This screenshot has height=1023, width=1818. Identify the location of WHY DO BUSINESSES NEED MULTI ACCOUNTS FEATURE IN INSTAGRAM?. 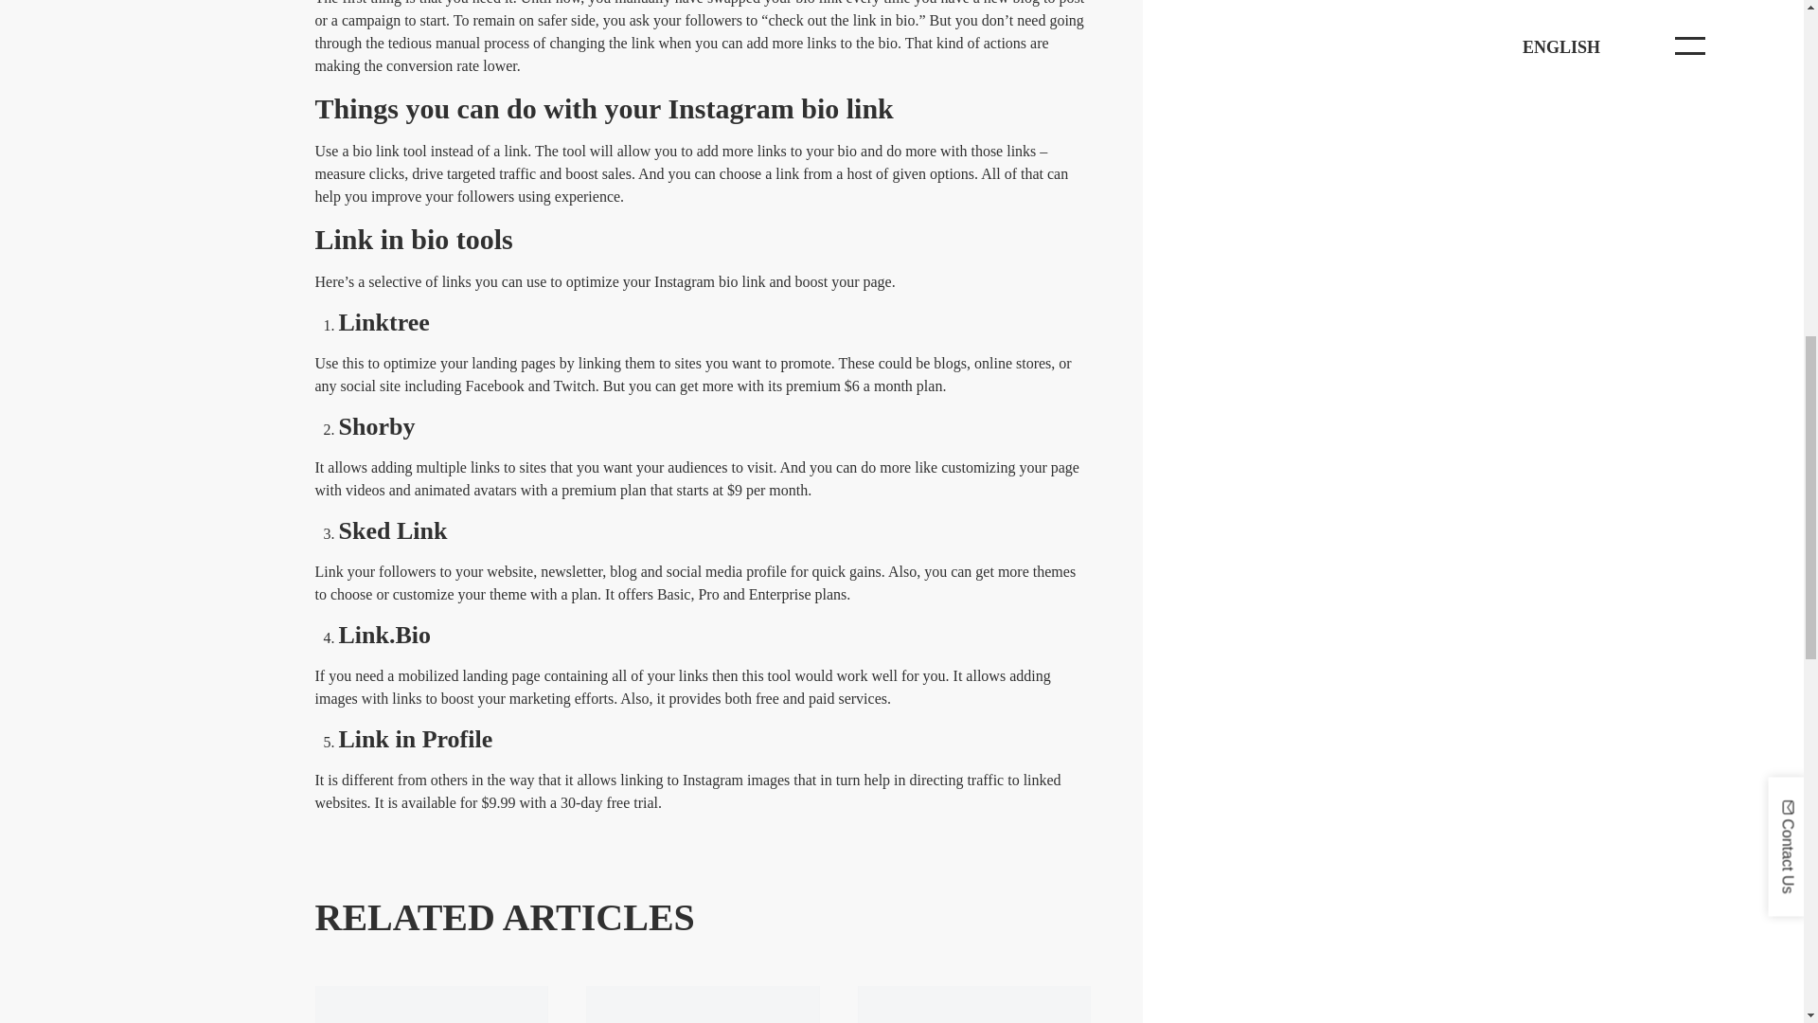
(432, 1004).